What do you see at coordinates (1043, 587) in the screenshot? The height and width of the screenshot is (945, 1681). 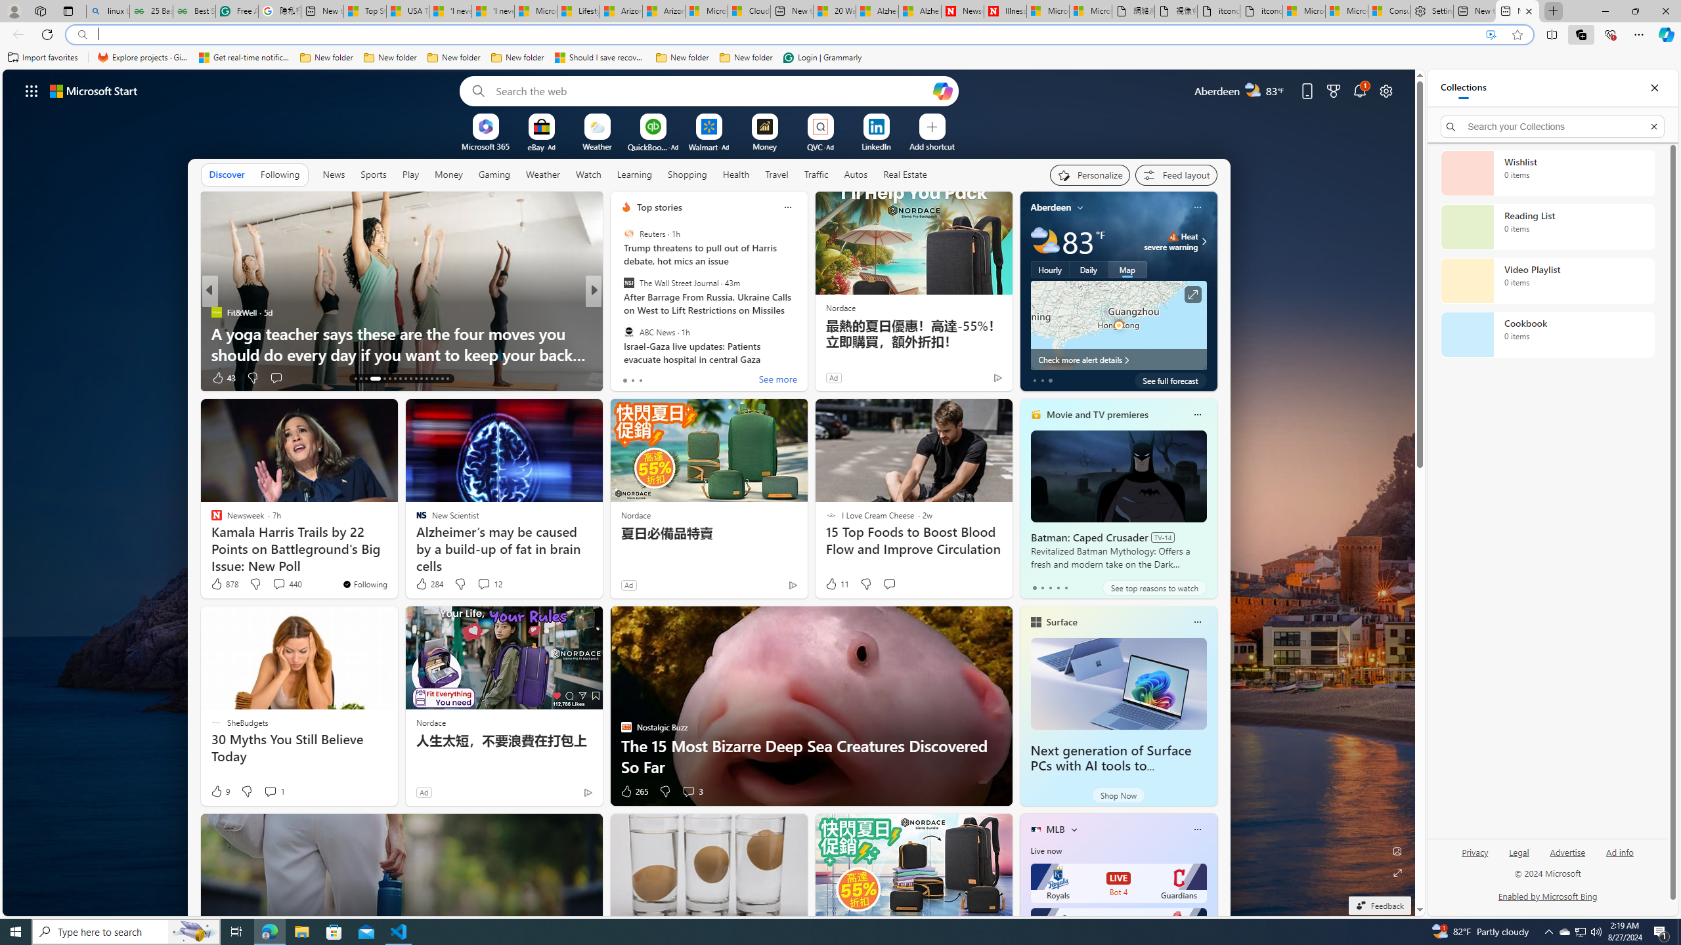 I see `tab-1` at bounding box center [1043, 587].